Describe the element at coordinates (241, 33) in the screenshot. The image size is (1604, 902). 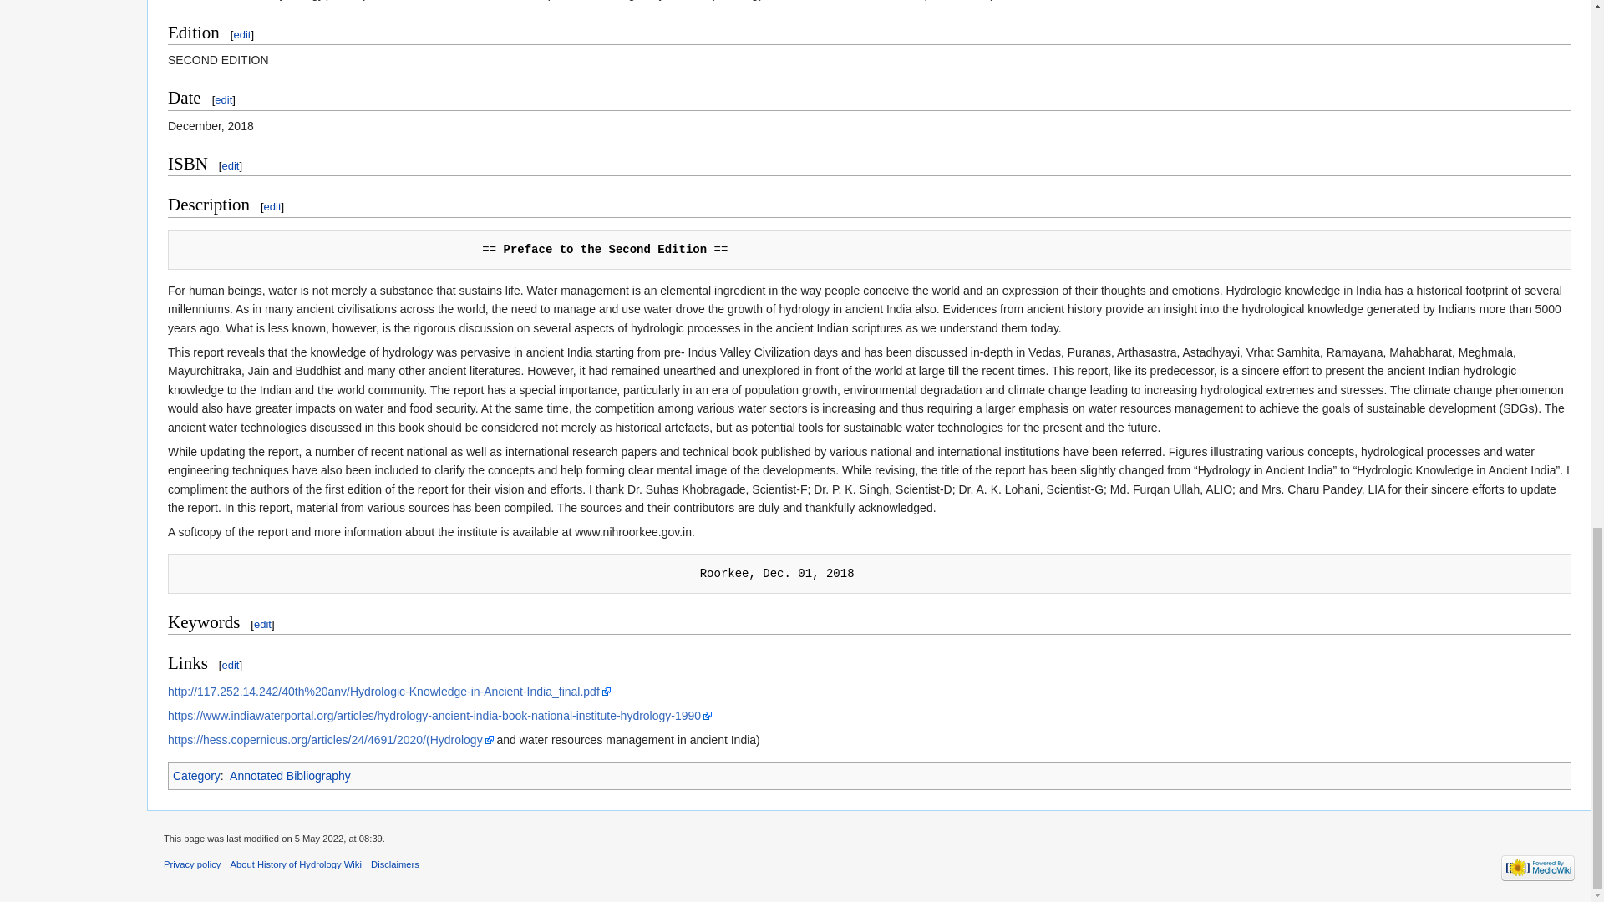
I see `Edit section: Edition` at that location.